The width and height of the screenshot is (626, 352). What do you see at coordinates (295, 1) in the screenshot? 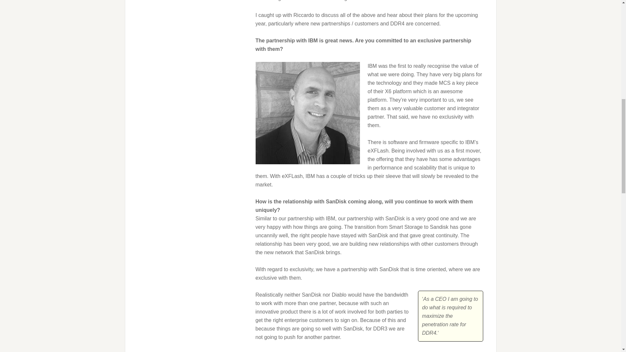
I see `lawsuit` at bounding box center [295, 1].